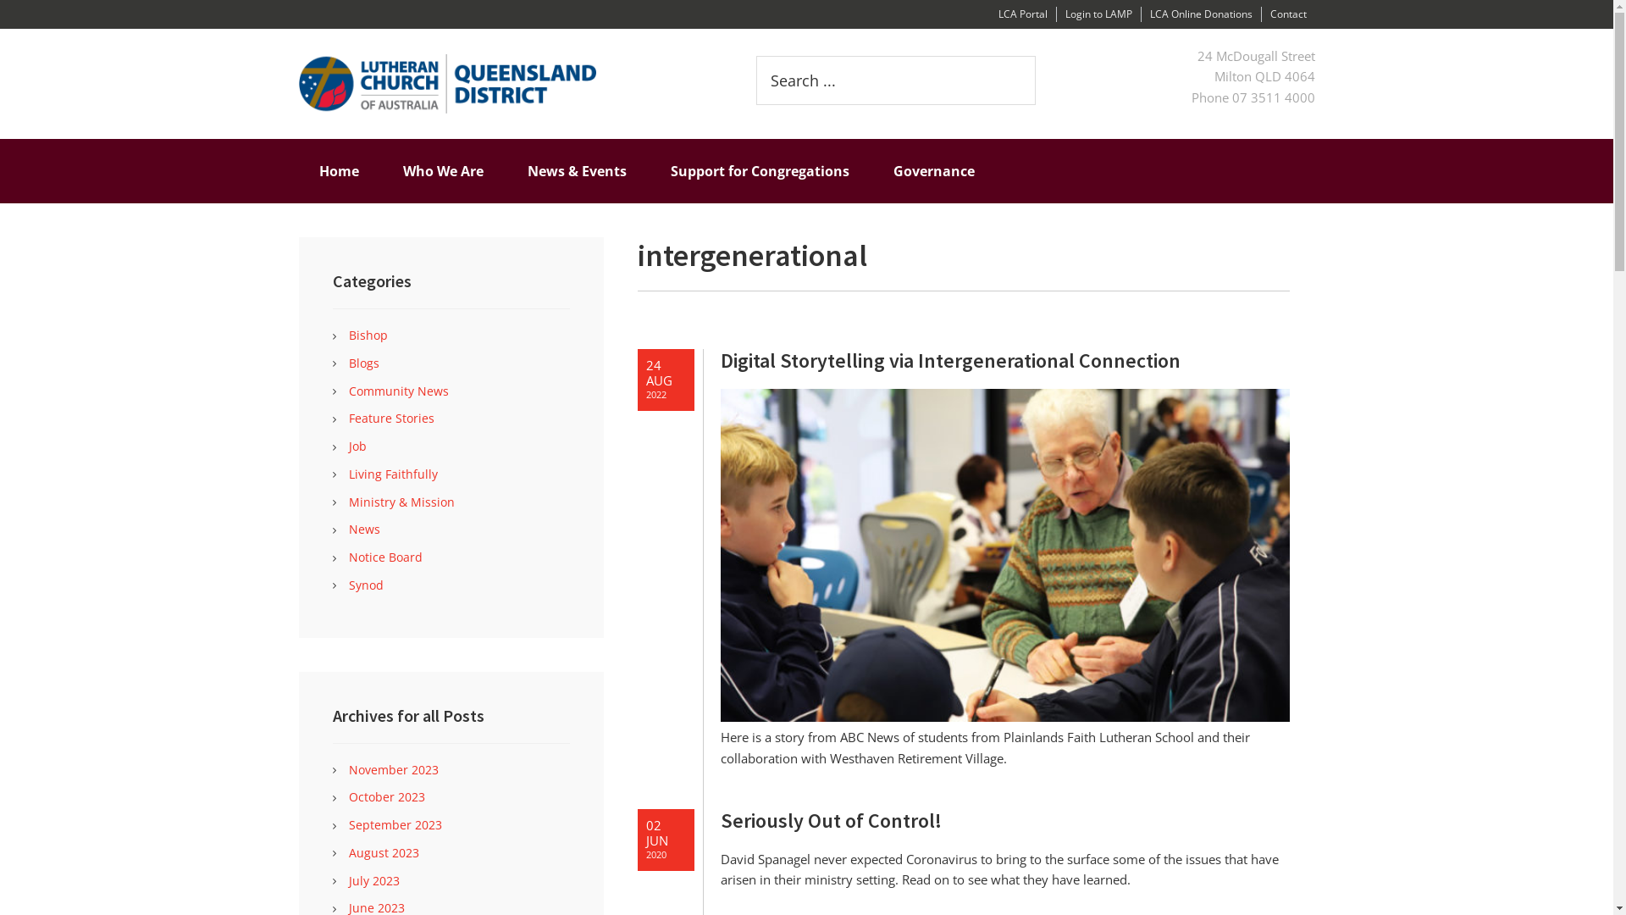 This screenshot has width=1626, height=915. What do you see at coordinates (444, 171) in the screenshot?
I see `Who We Are` at bounding box center [444, 171].